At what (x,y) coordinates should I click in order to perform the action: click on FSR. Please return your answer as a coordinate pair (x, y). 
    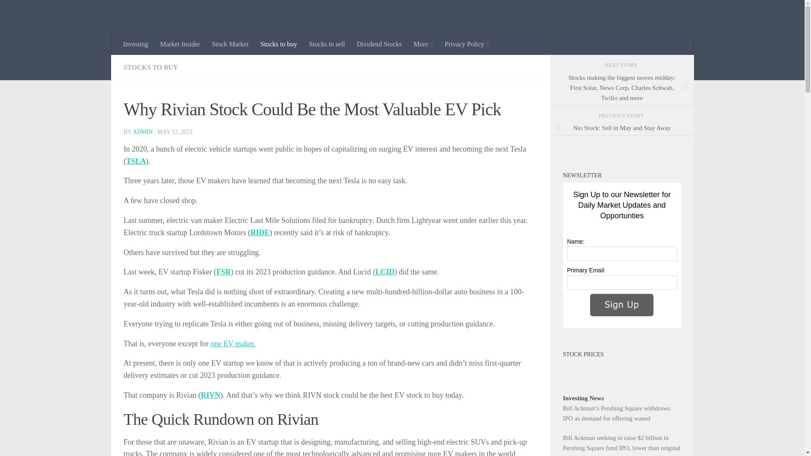
    Looking at the image, I should click on (223, 272).